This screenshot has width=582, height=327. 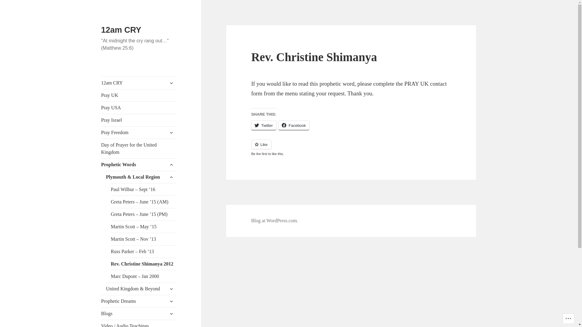 What do you see at coordinates (139, 133) in the screenshot?
I see `Pray Freedom` at bounding box center [139, 133].